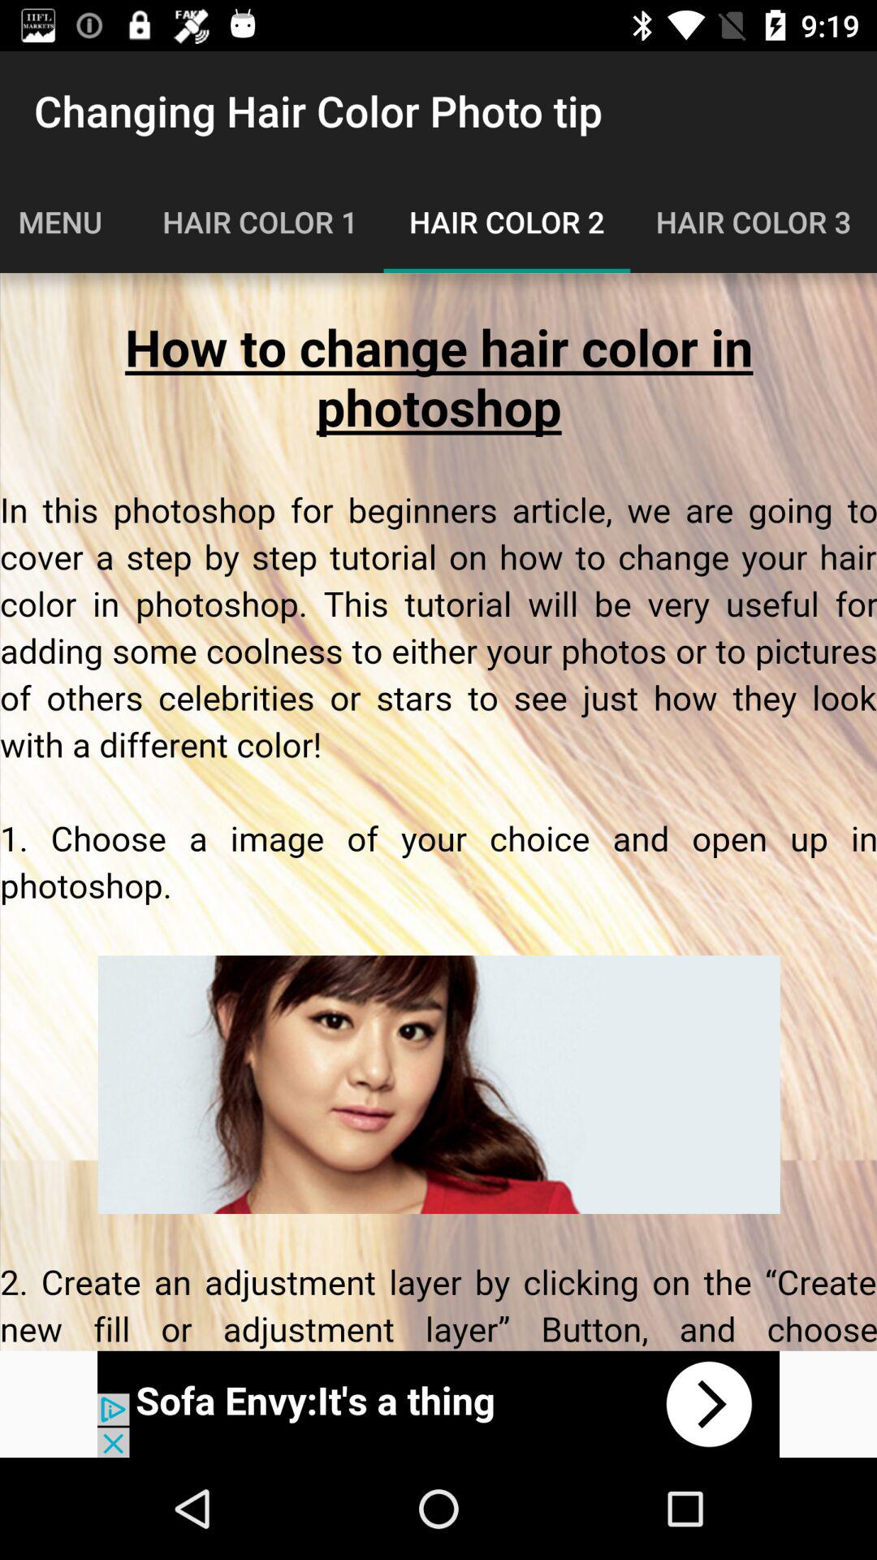 The image size is (877, 1560). Describe the element at coordinates (438, 1404) in the screenshot. I see `open advertisement` at that location.